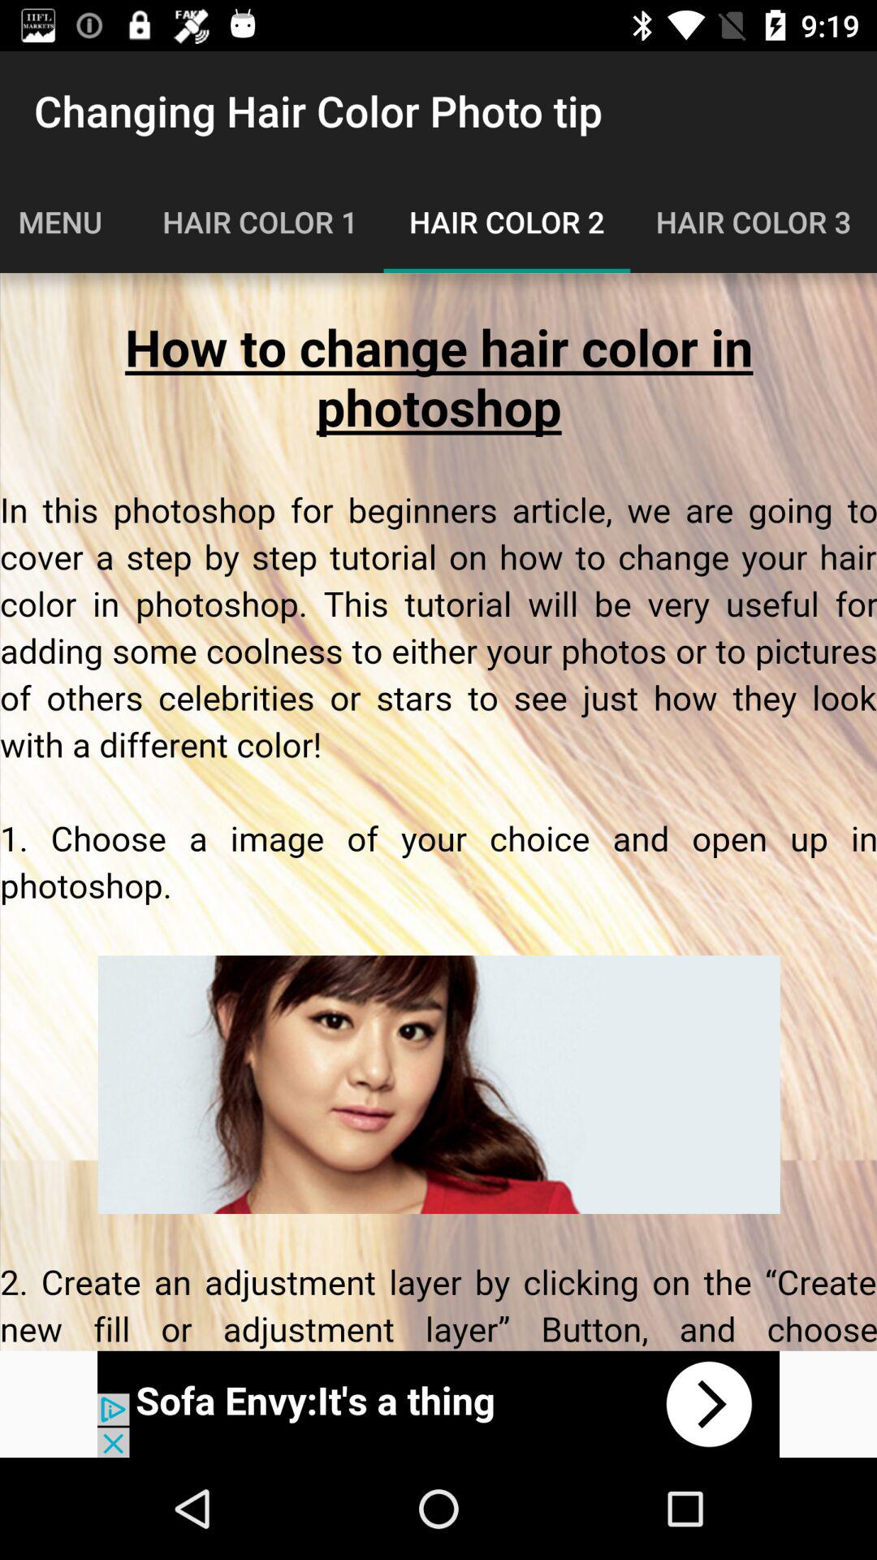 The image size is (877, 1560). Describe the element at coordinates (438, 1404) in the screenshot. I see `open advertisement` at that location.